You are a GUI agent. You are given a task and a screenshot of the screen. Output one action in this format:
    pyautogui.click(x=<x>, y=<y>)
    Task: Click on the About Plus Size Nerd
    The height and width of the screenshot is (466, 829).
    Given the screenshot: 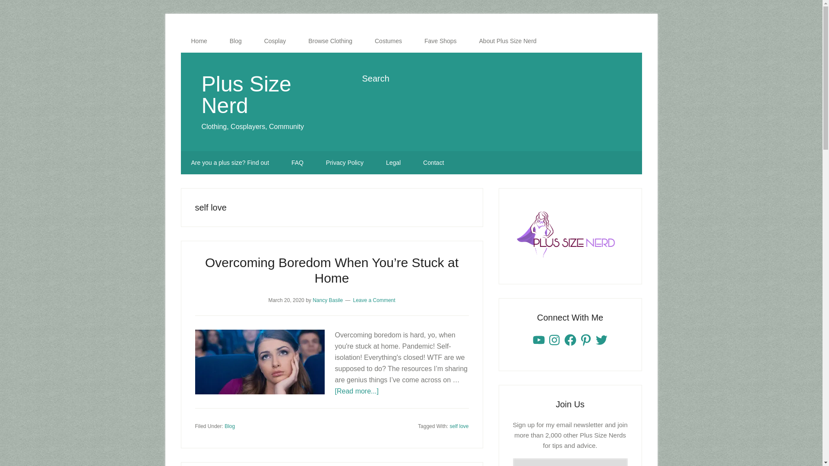 What is the action you would take?
    pyautogui.click(x=508, y=41)
    